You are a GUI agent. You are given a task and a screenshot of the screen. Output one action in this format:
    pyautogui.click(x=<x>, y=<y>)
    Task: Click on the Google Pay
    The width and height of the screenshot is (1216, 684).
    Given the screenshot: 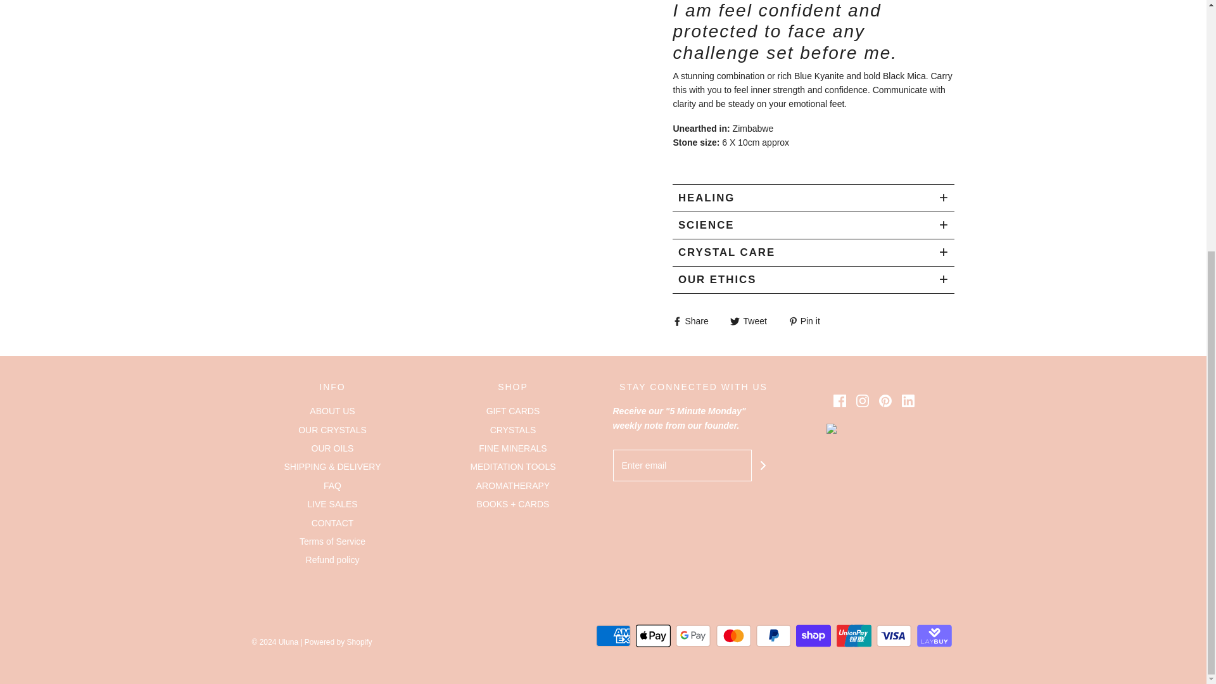 What is the action you would take?
    pyautogui.click(x=693, y=635)
    